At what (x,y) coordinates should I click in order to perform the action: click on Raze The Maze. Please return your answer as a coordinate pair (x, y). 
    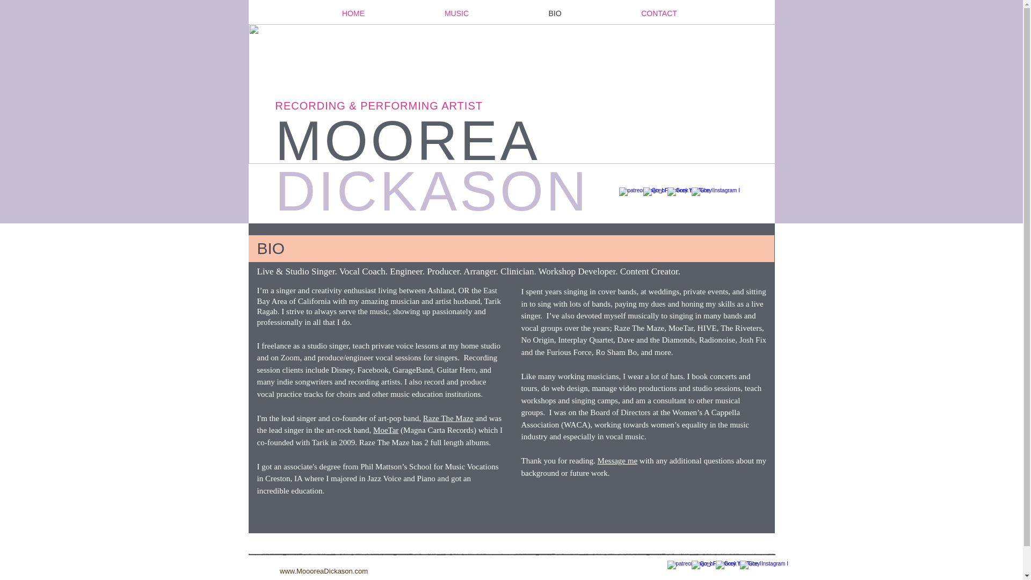
    Looking at the image, I should click on (448, 418).